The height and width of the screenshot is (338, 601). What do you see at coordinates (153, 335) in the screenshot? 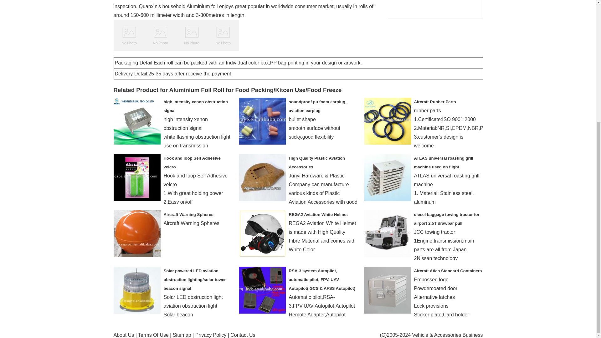
I see `Terms Of Use` at bounding box center [153, 335].